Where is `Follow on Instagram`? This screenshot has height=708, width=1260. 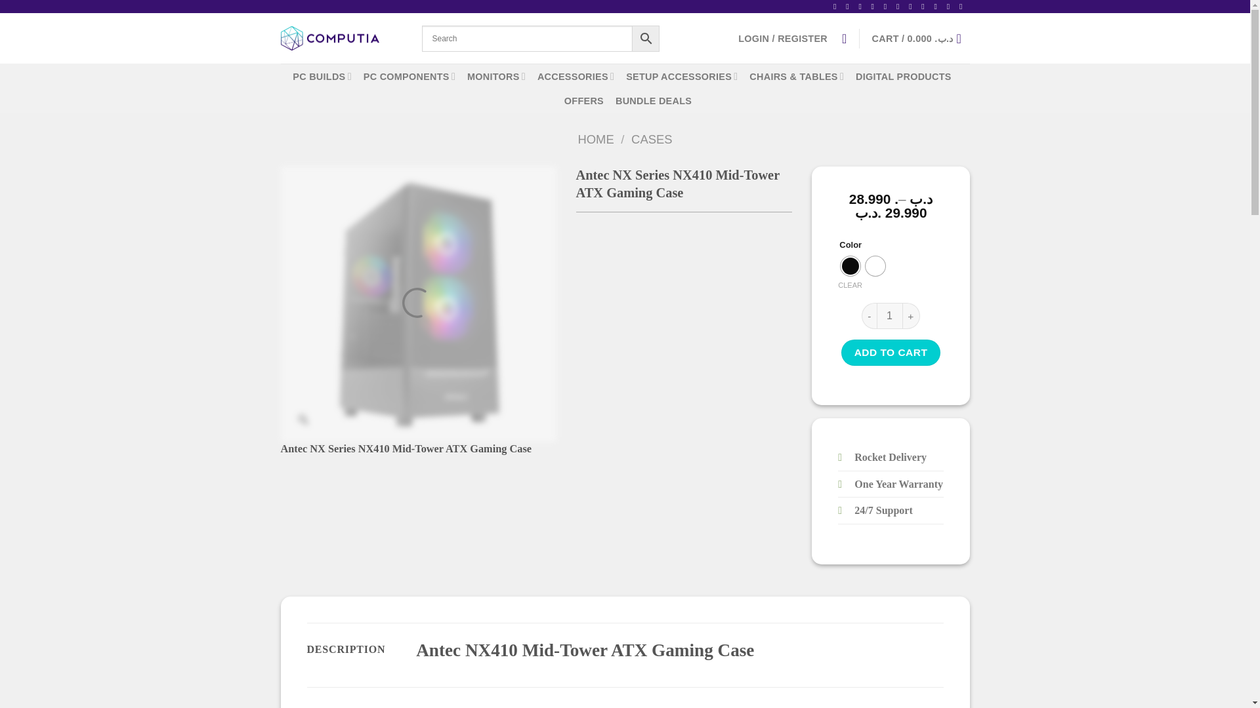
Follow on Instagram is located at coordinates (849, 7).